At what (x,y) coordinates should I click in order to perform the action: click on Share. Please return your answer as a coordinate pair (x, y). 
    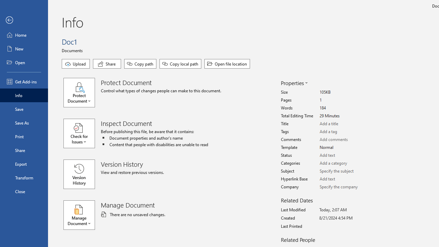
    Looking at the image, I should click on (107, 64).